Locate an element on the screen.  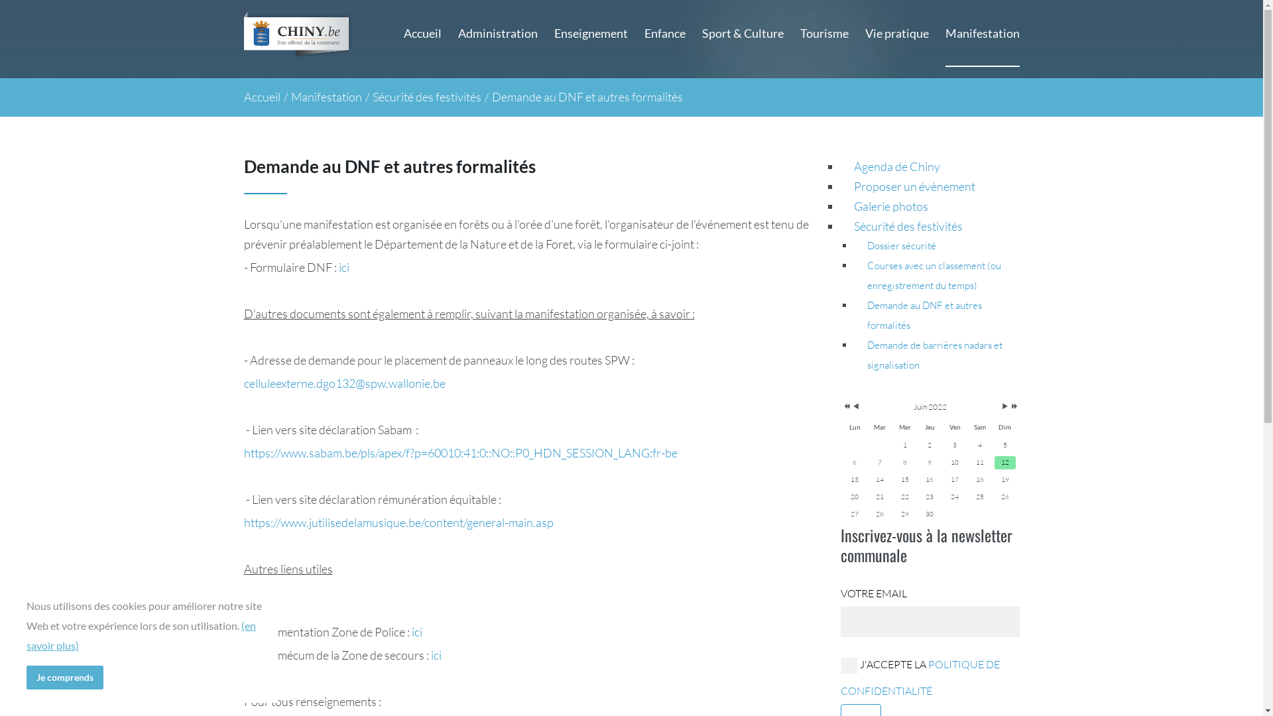
ici is located at coordinates (416, 632).